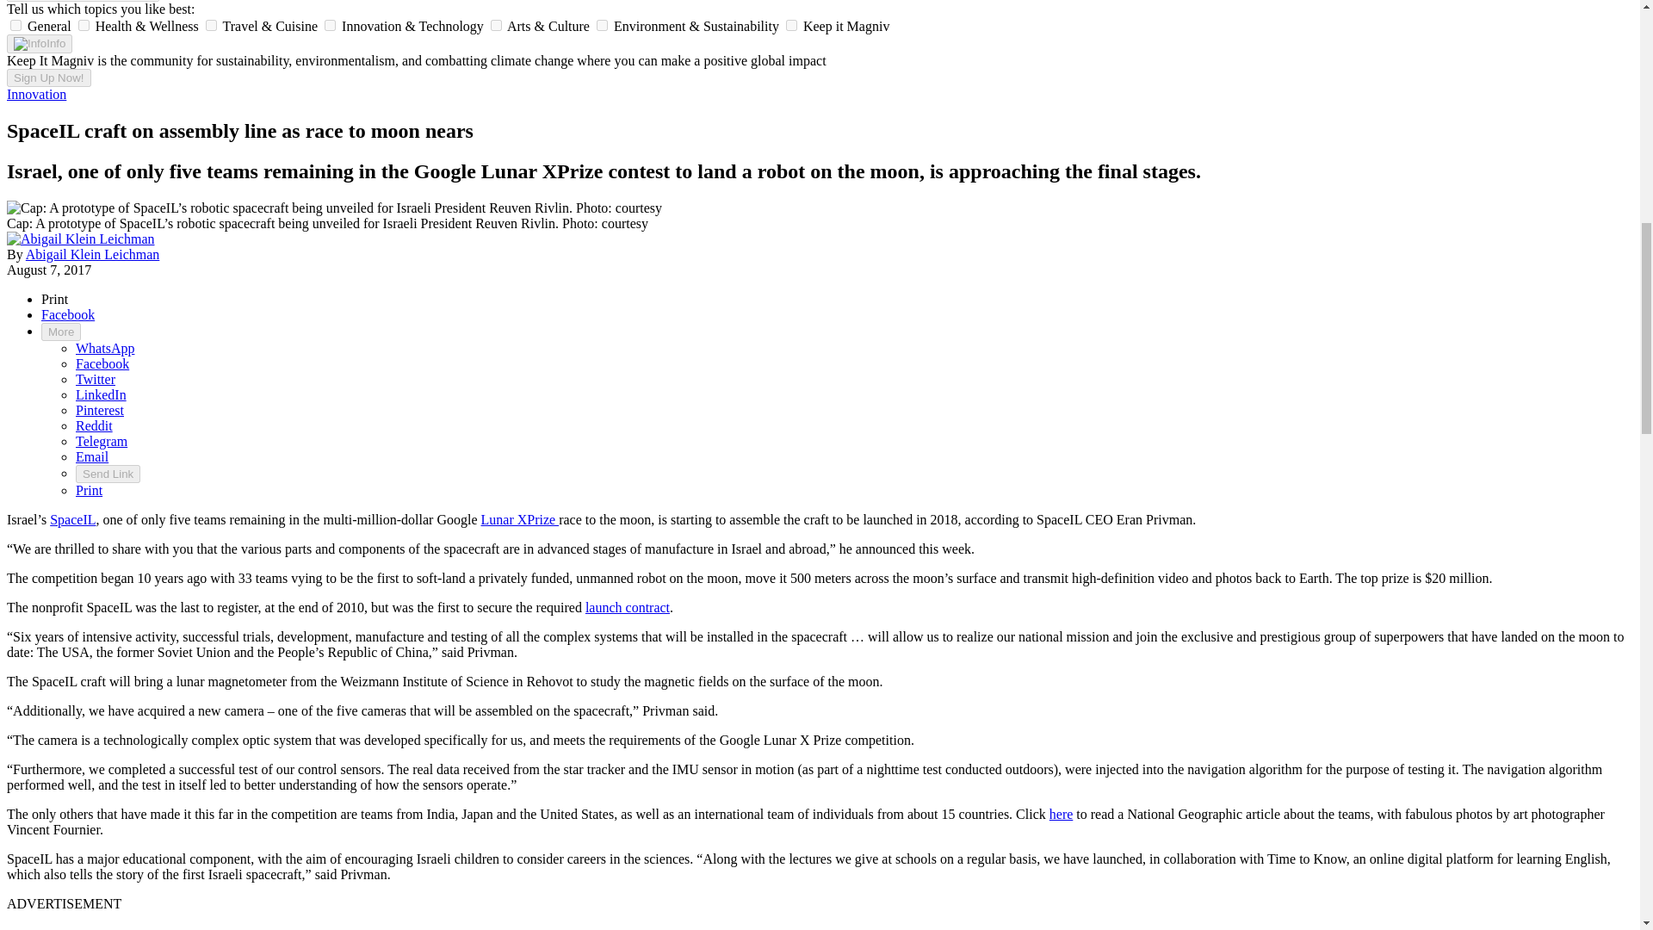  I want to click on 0, so click(15, 24).